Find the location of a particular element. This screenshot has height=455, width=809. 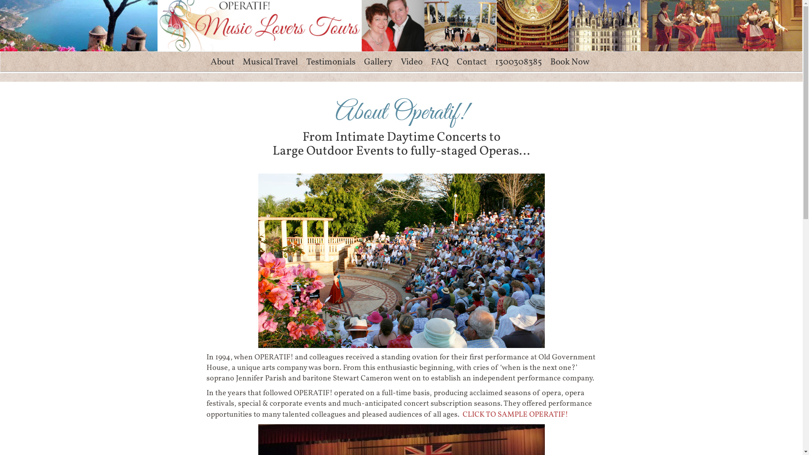

Musical Travel is located at coordinates (271, 62).